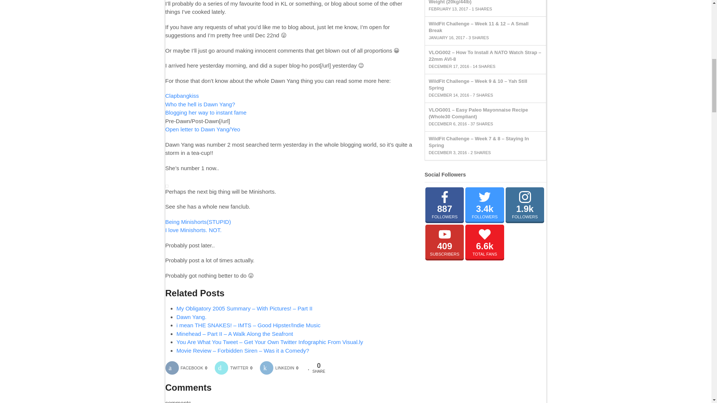  Describe the element at coordinates (282, 368) in the screenshot. I see `Share on LinkedIn` at that location.